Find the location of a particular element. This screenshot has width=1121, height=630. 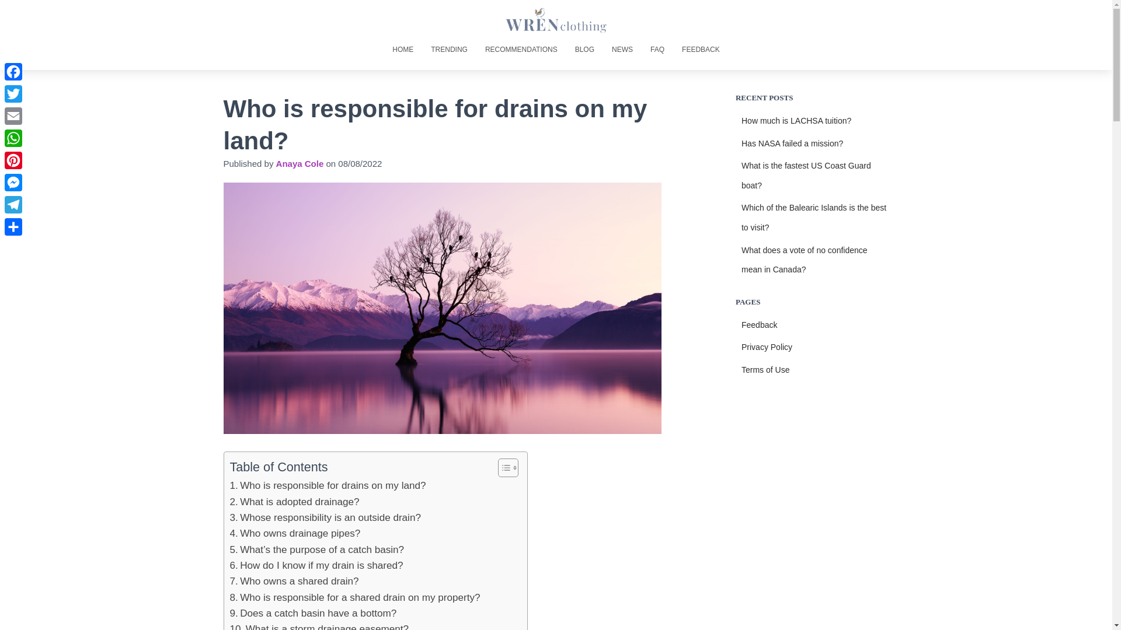

Whose responsibility is an outside drain? is located at coordinates (325, 517).